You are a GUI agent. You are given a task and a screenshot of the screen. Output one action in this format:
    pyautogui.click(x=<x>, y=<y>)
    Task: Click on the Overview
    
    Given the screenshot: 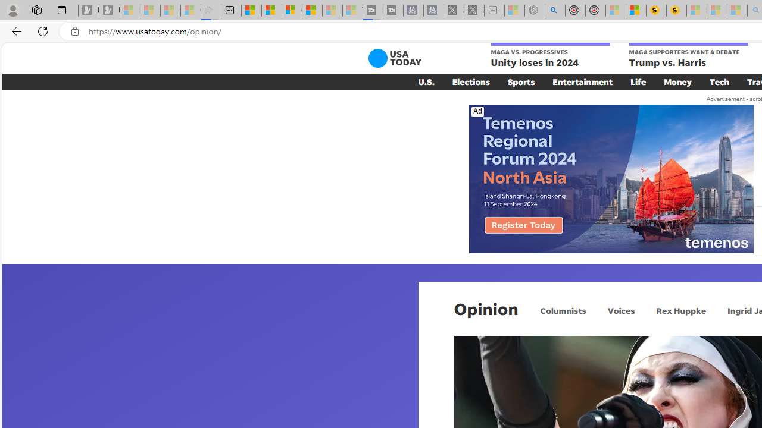 What is the action you would take?
    pyautogui.click(x=292, y=11)
    